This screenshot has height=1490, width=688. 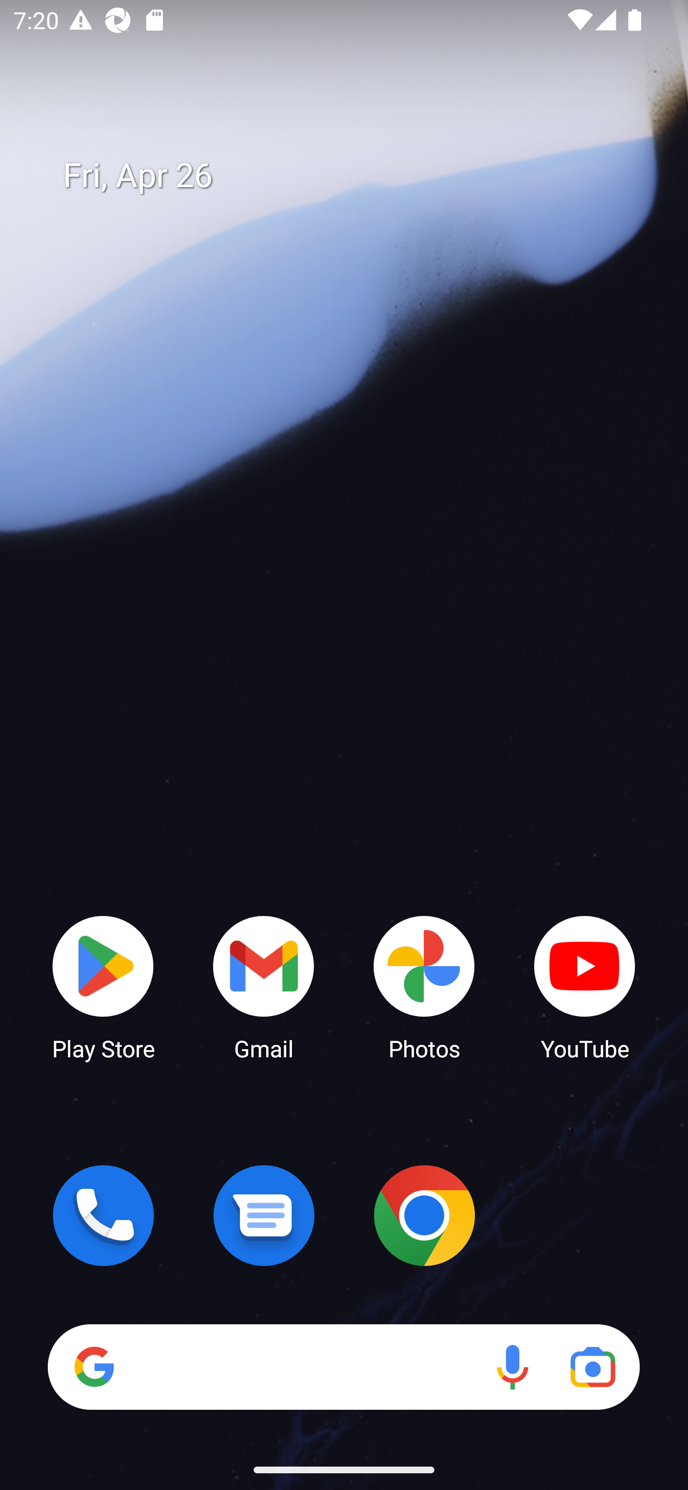 What do you see at coordinates (264, 1215) in the screenshot?
I see `Messages` at bounding box center [264, 1215].